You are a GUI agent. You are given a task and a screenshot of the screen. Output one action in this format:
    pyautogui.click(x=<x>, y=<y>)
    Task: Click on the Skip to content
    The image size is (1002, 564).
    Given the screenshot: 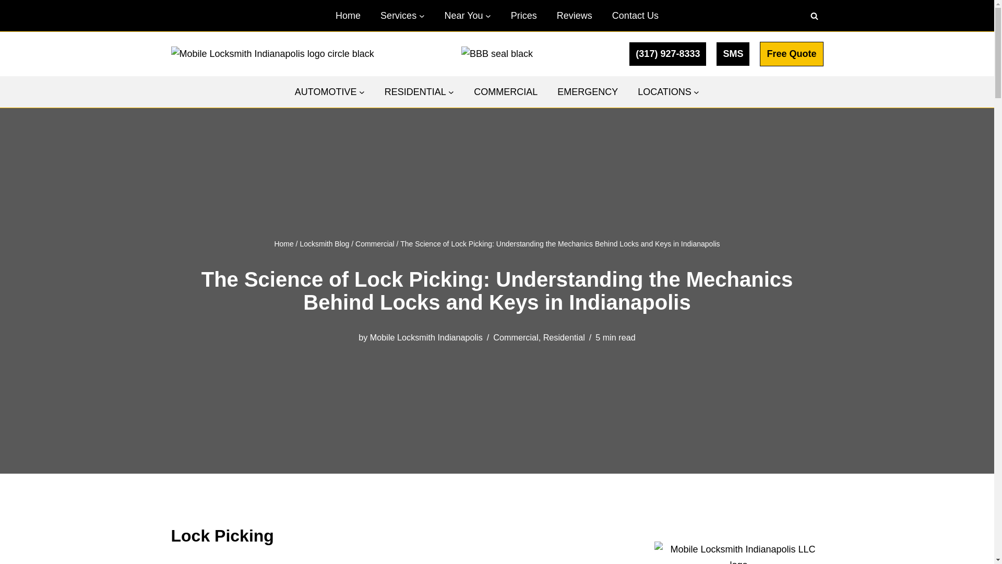 What is the action you would take?
    pyautogui.click(x=8, y=22)
    